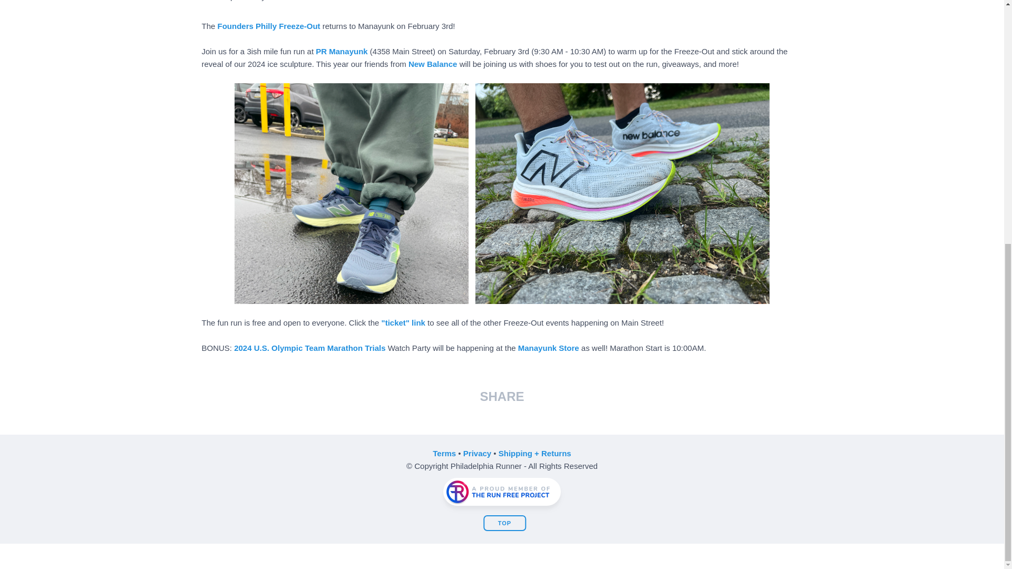 This screenshot has width=1012, height=569. What do you see at coordinates (269, 26) in the screenshot?
I see `Founders Philly Freeze-Out` at bounding box center [269, 26].